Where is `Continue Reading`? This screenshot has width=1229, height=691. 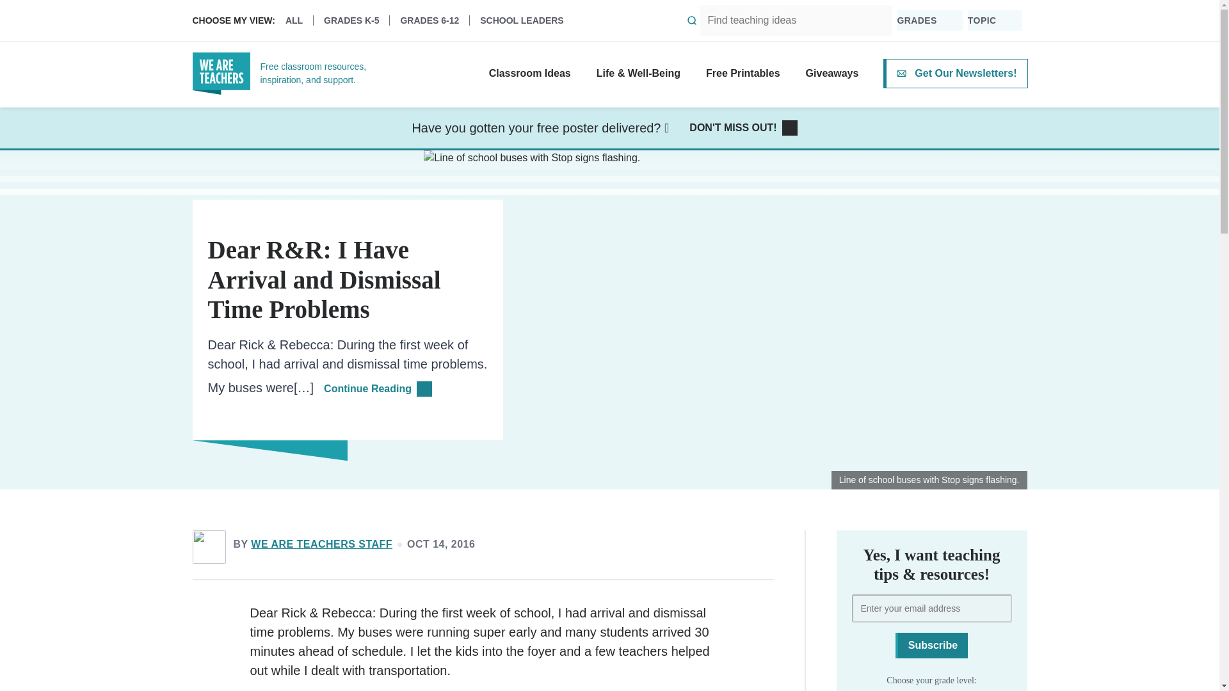
Continue Reading is located at coordinates (378, 389).